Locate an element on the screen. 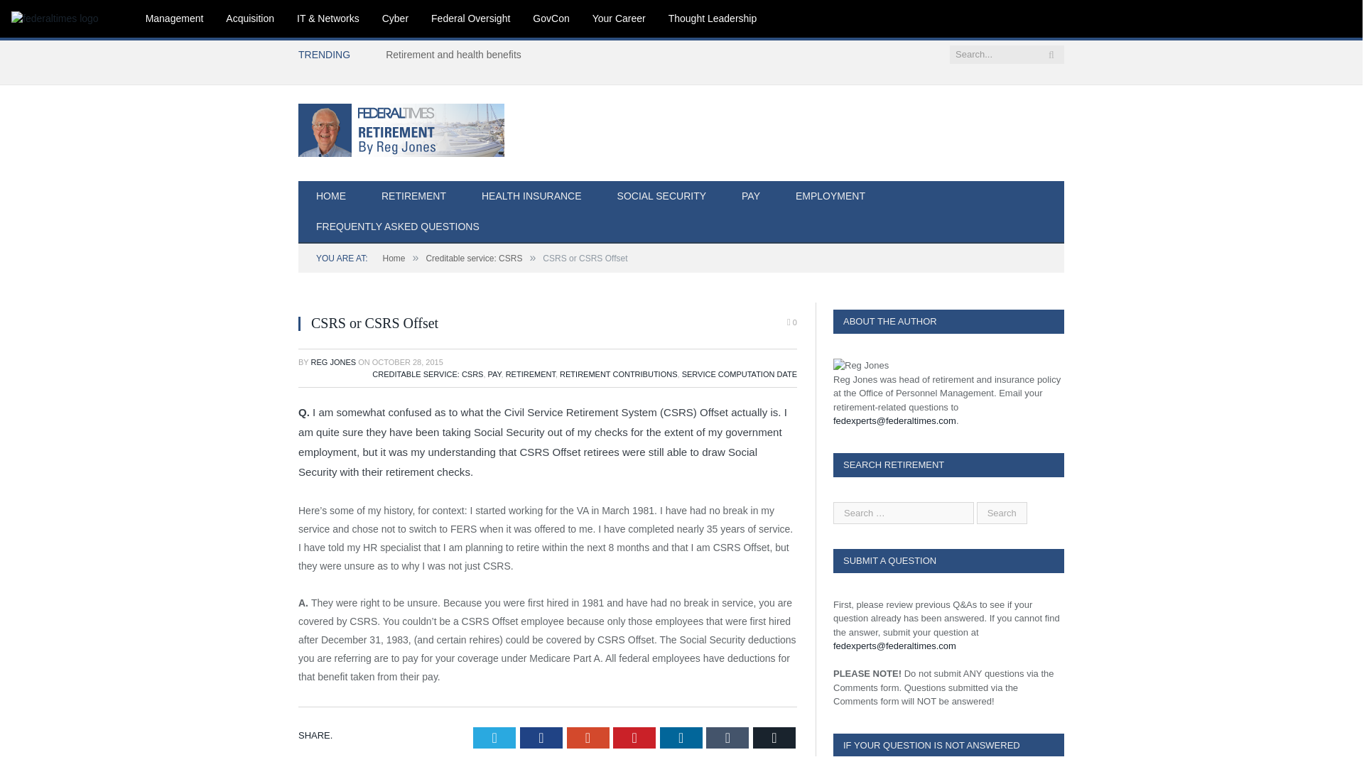 The image size is (1364, 767). Posts by Reg Jones is located at coordinates (333, 362).